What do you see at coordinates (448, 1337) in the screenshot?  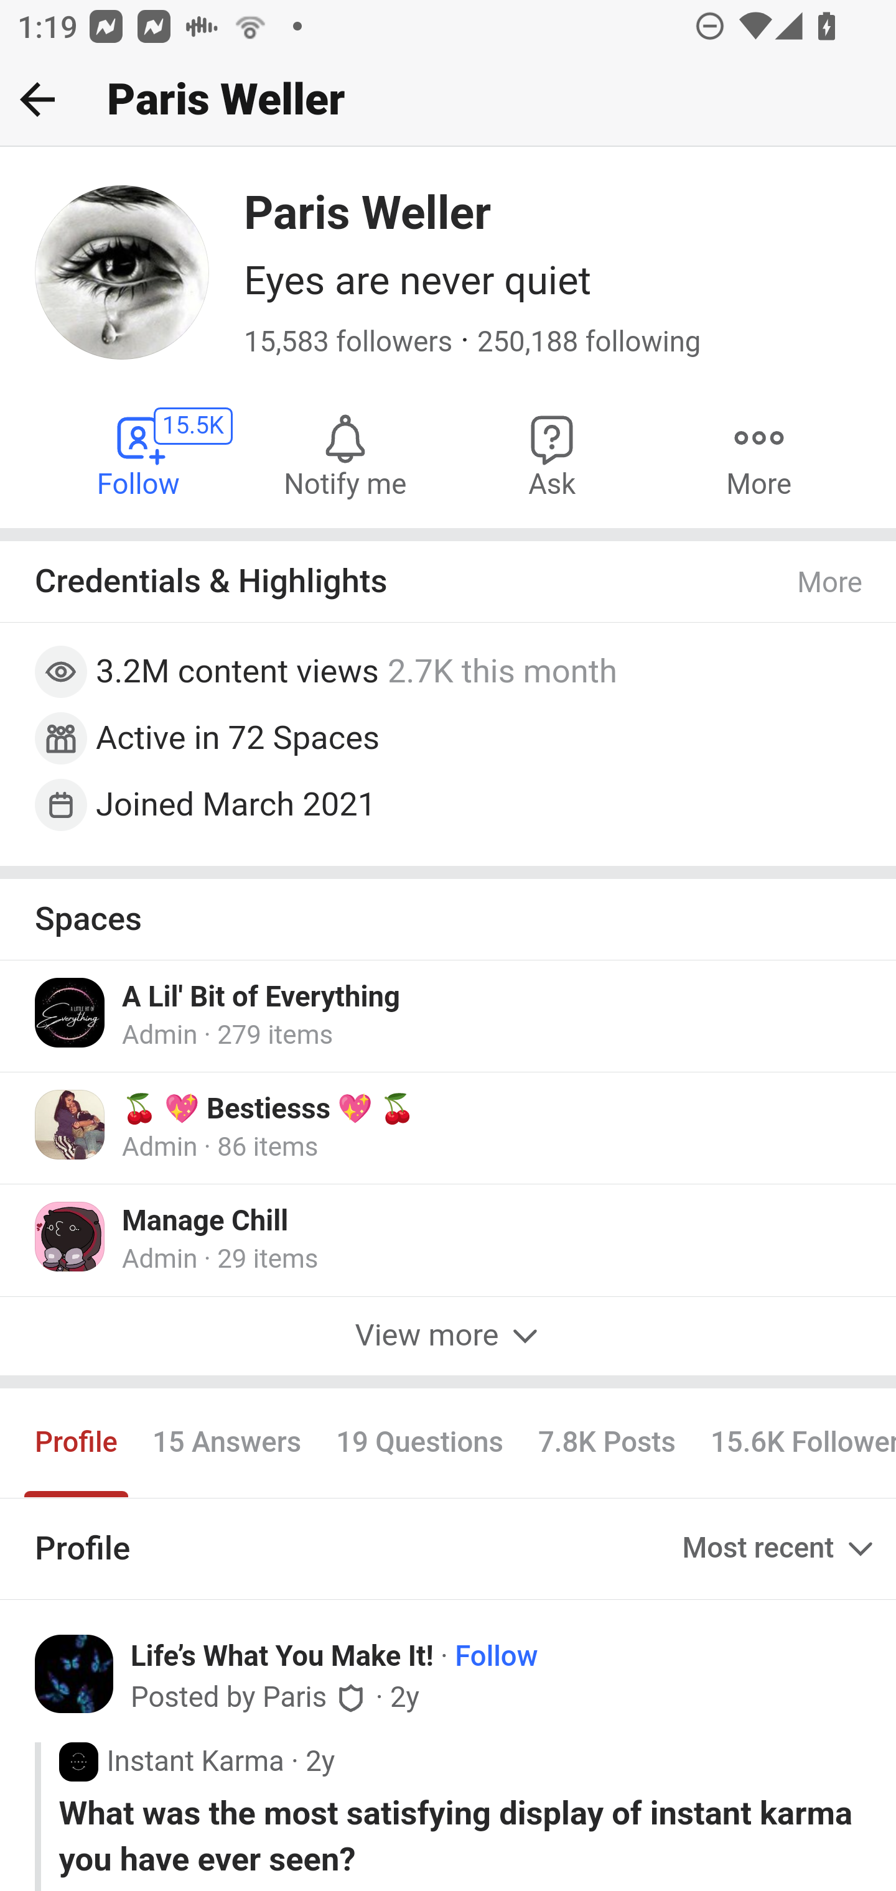 I see `View more` at bounding box center [448, 1337].